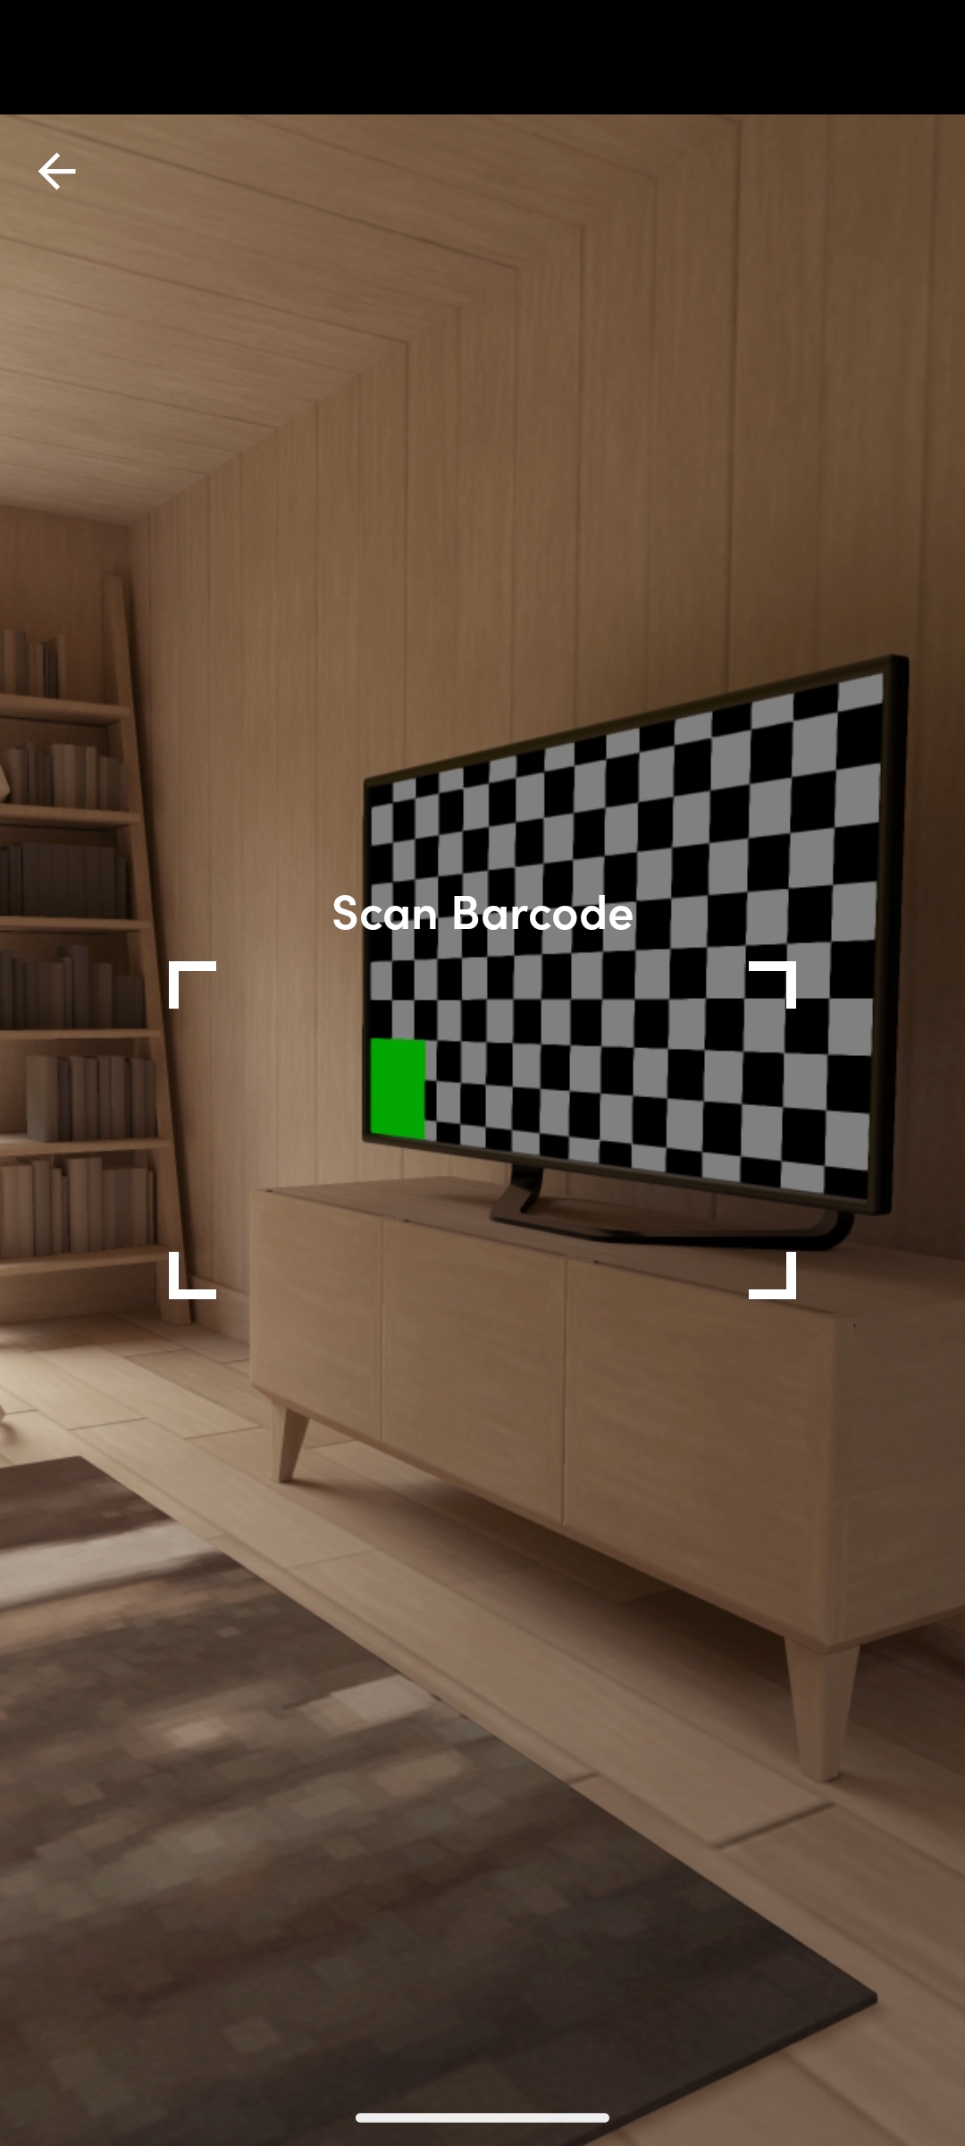 The height and width of the screenshot is (2146, 965). What do you see at coordinates (57, 172) in the screenshot?
I see `top_left_action` at bounding box center [57, 172].